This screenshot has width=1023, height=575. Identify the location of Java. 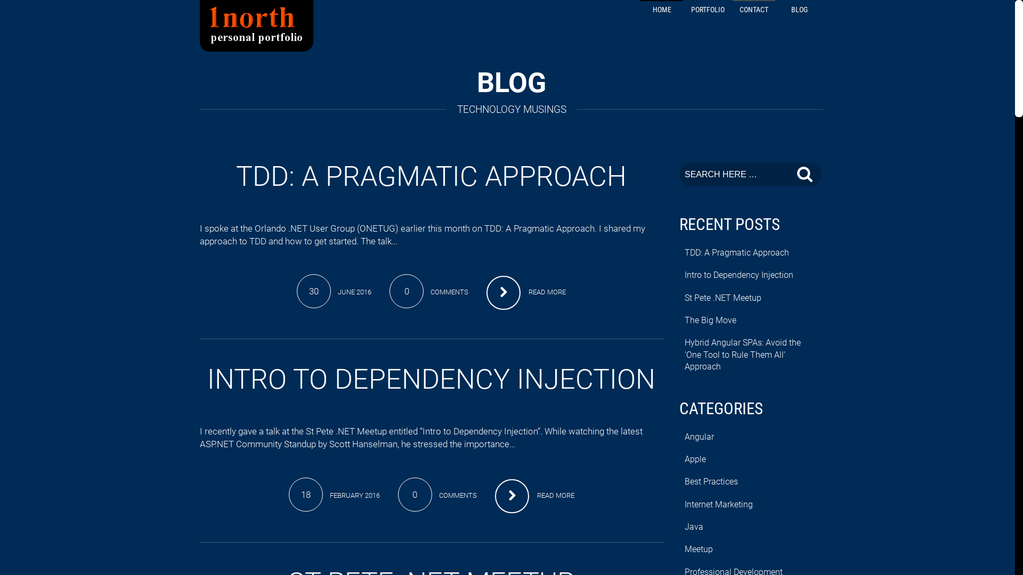
(694, 527).